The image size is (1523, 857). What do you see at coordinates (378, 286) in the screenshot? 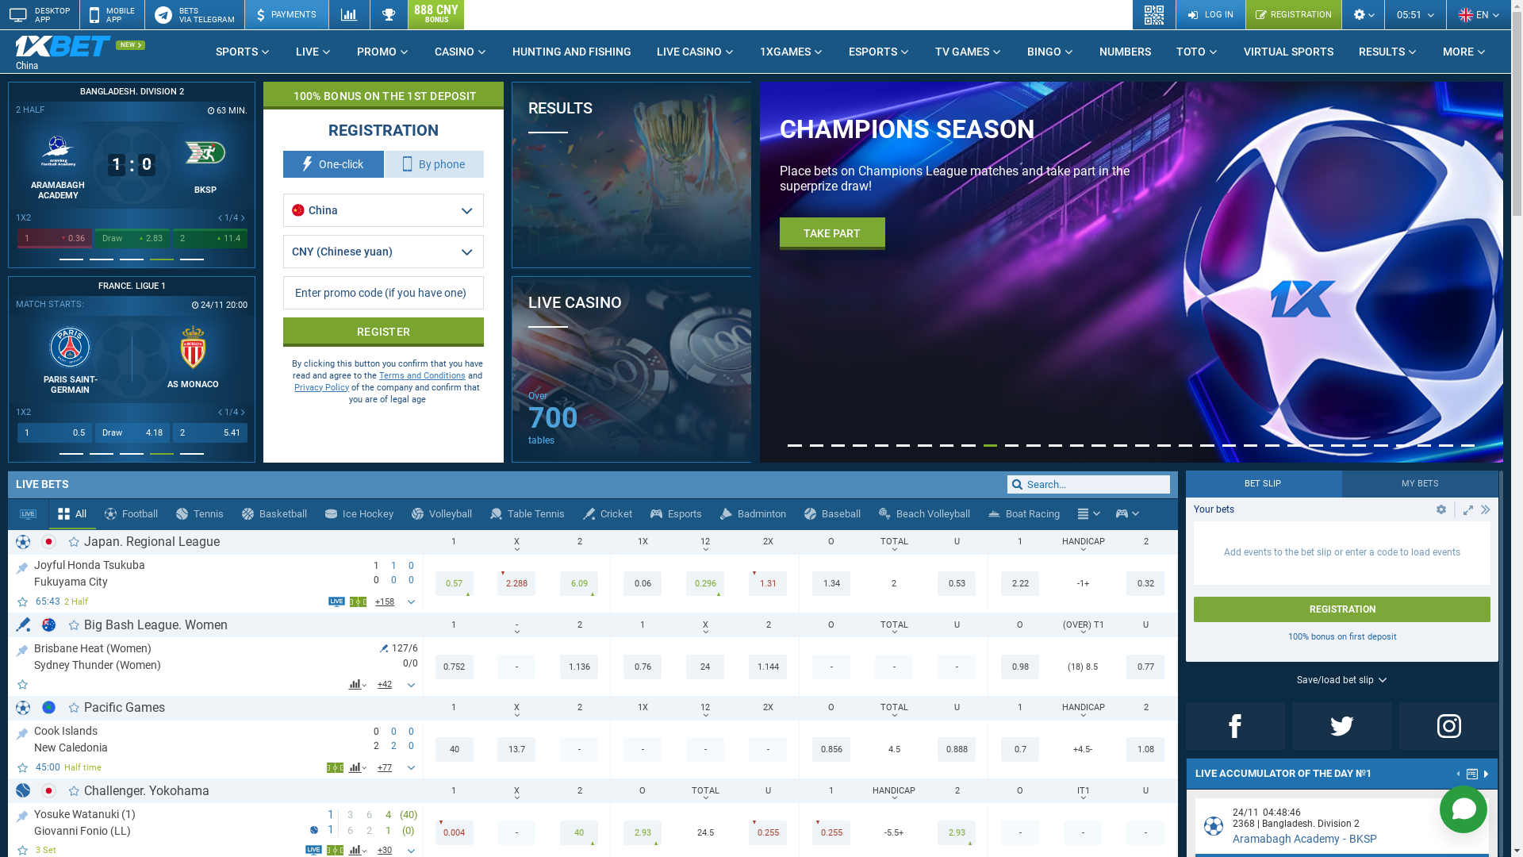
I see `SPAIN. LA LIGA` at bounding box center [378, 286].